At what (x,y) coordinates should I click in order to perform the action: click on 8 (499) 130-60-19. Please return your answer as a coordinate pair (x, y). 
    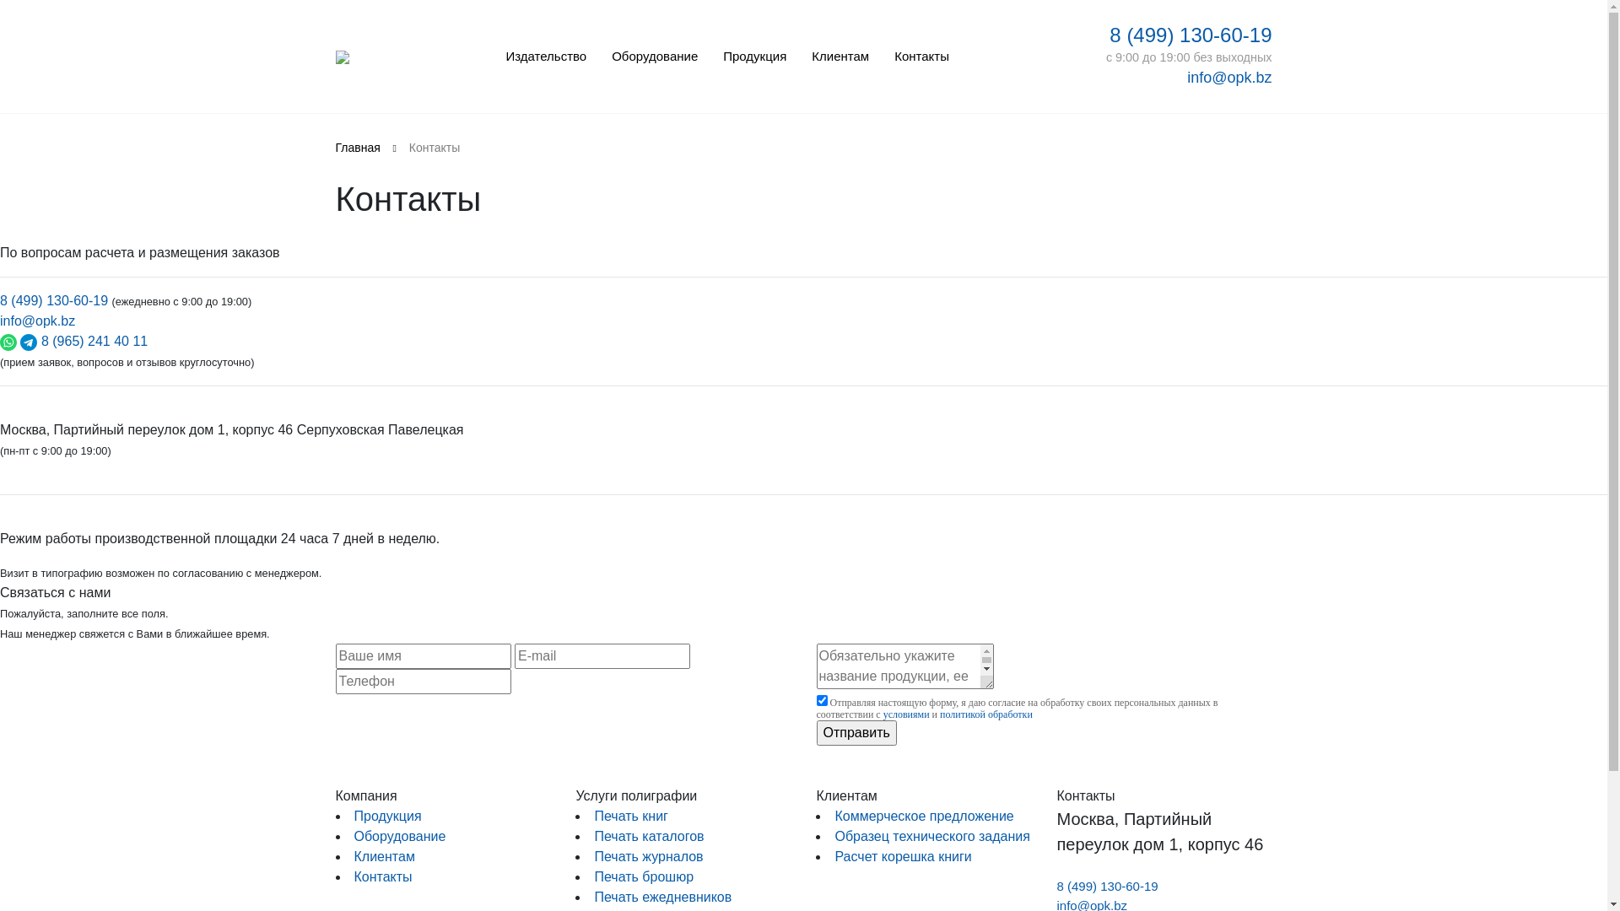
    Looking at the image, I should click on (54, 300).